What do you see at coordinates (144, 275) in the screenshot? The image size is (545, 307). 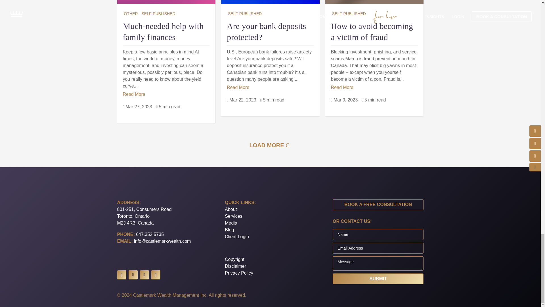 I see `Follow on Instagram` at bounding box center [144, 275].